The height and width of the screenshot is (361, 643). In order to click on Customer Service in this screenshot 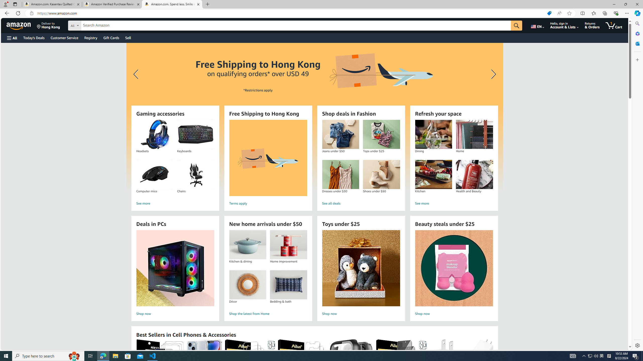, I will do `click(65, 38)`.